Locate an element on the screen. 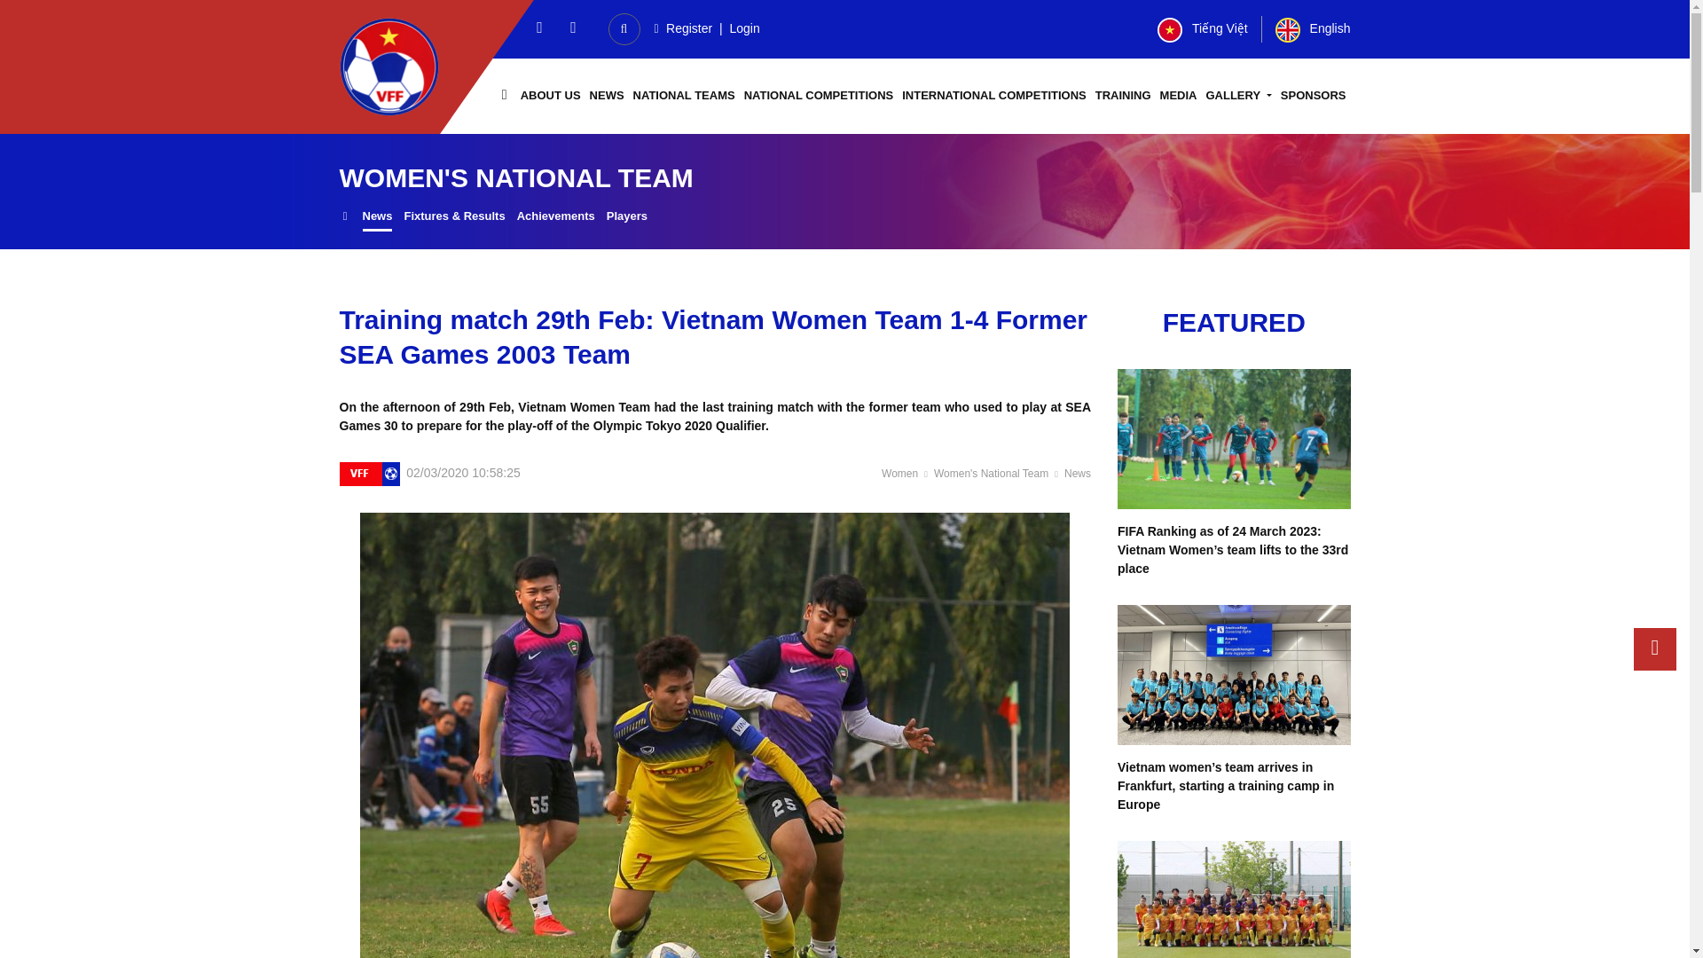  News is located at coordinates (376, 218).